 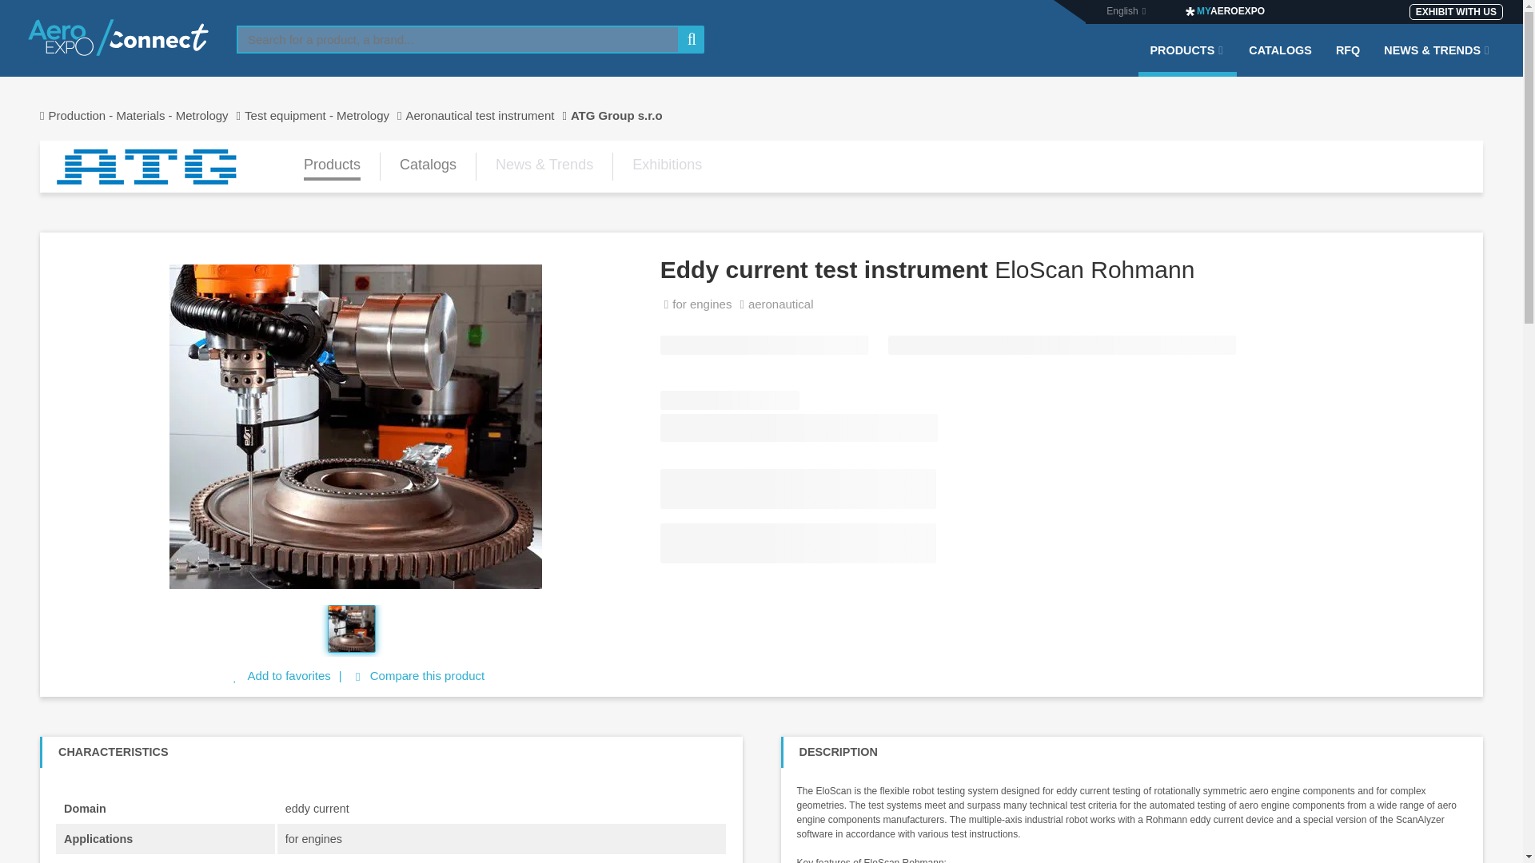 What do you see at coordinates (1188, 60) in the screenshot?
I see `PRODUCTS` at bounding box center [1188, 60].